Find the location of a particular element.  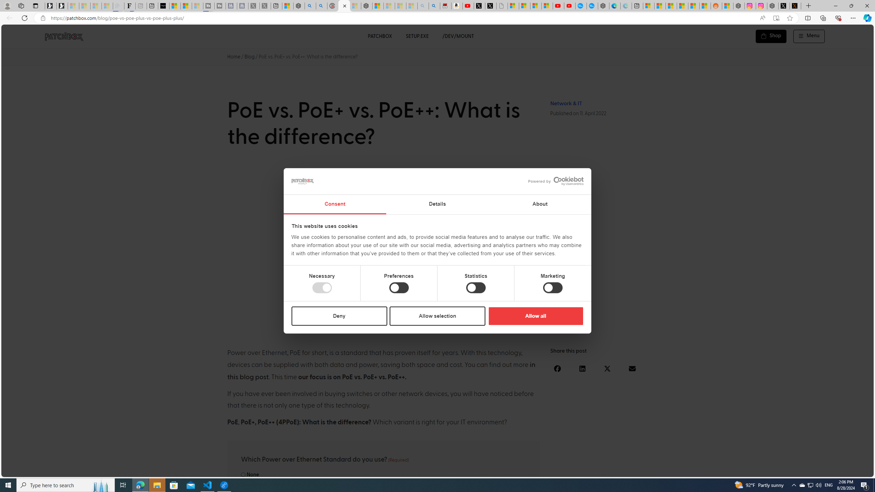

Language switcher : Czech is located at coordinates (850, 470).